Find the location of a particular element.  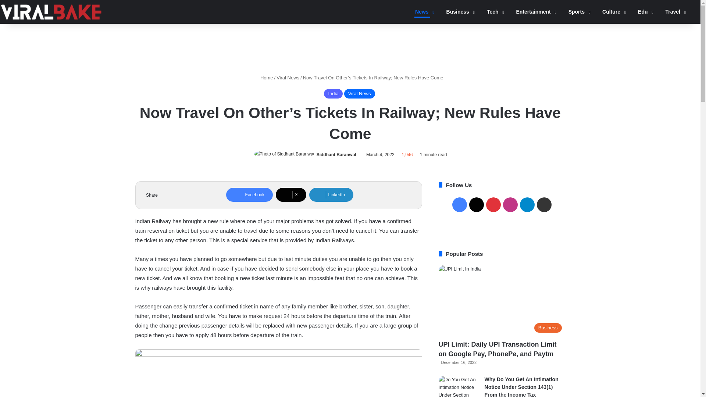

X is located at coordinates (291, 194).